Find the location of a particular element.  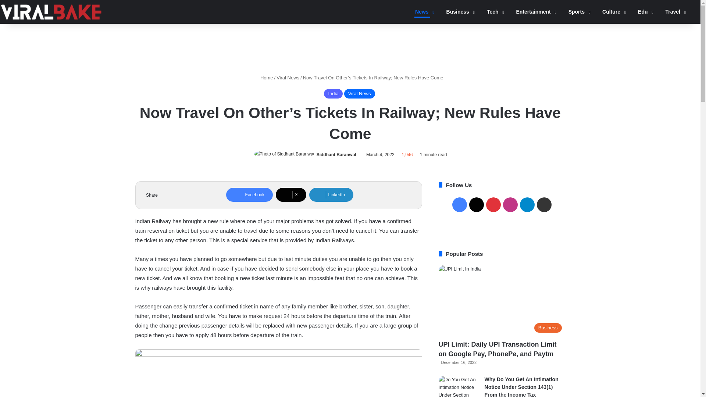

X is located at coordinates (291, 194).